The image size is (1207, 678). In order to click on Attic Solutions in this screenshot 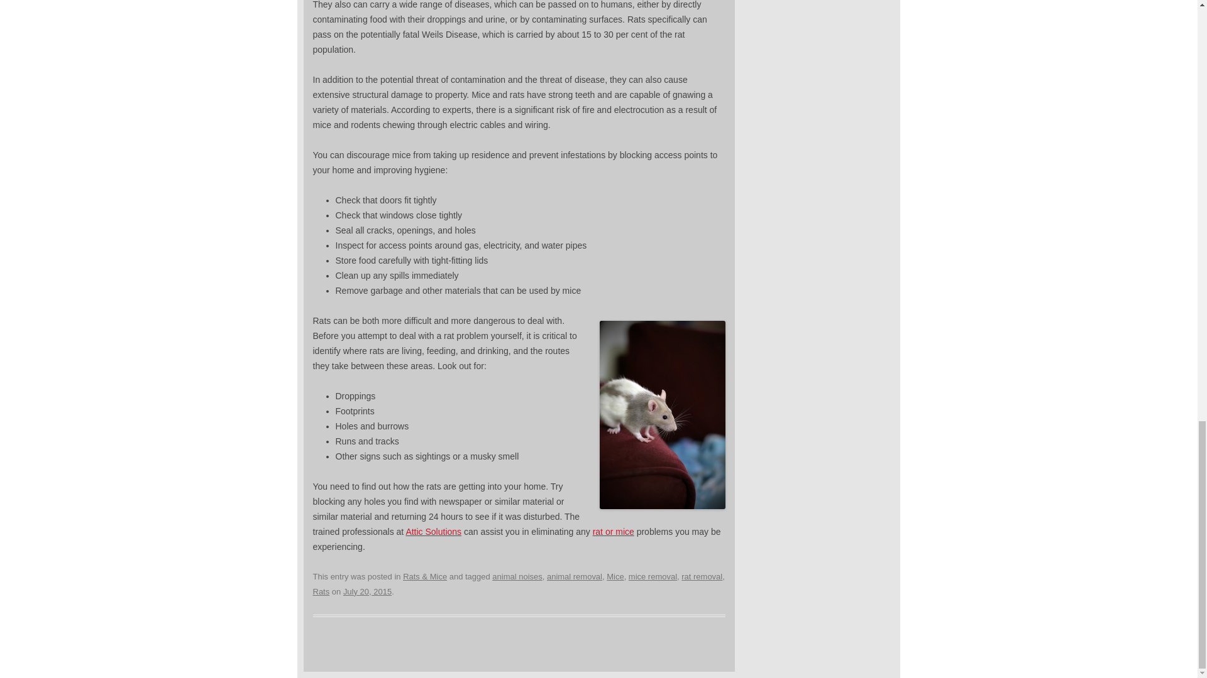, I will do `click(433, 532)`.